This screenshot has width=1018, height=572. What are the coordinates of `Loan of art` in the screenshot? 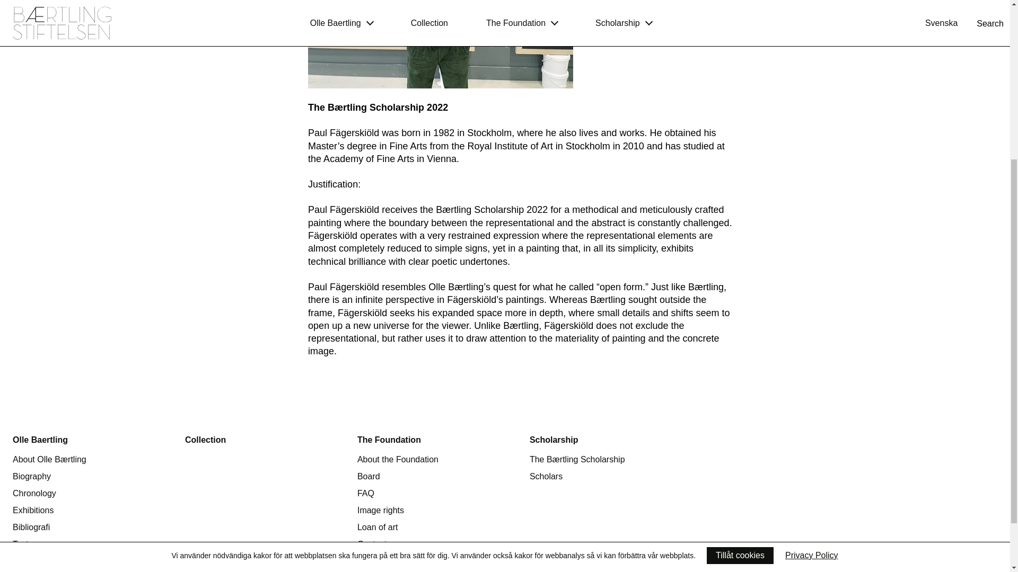 It's located at (378, 528).